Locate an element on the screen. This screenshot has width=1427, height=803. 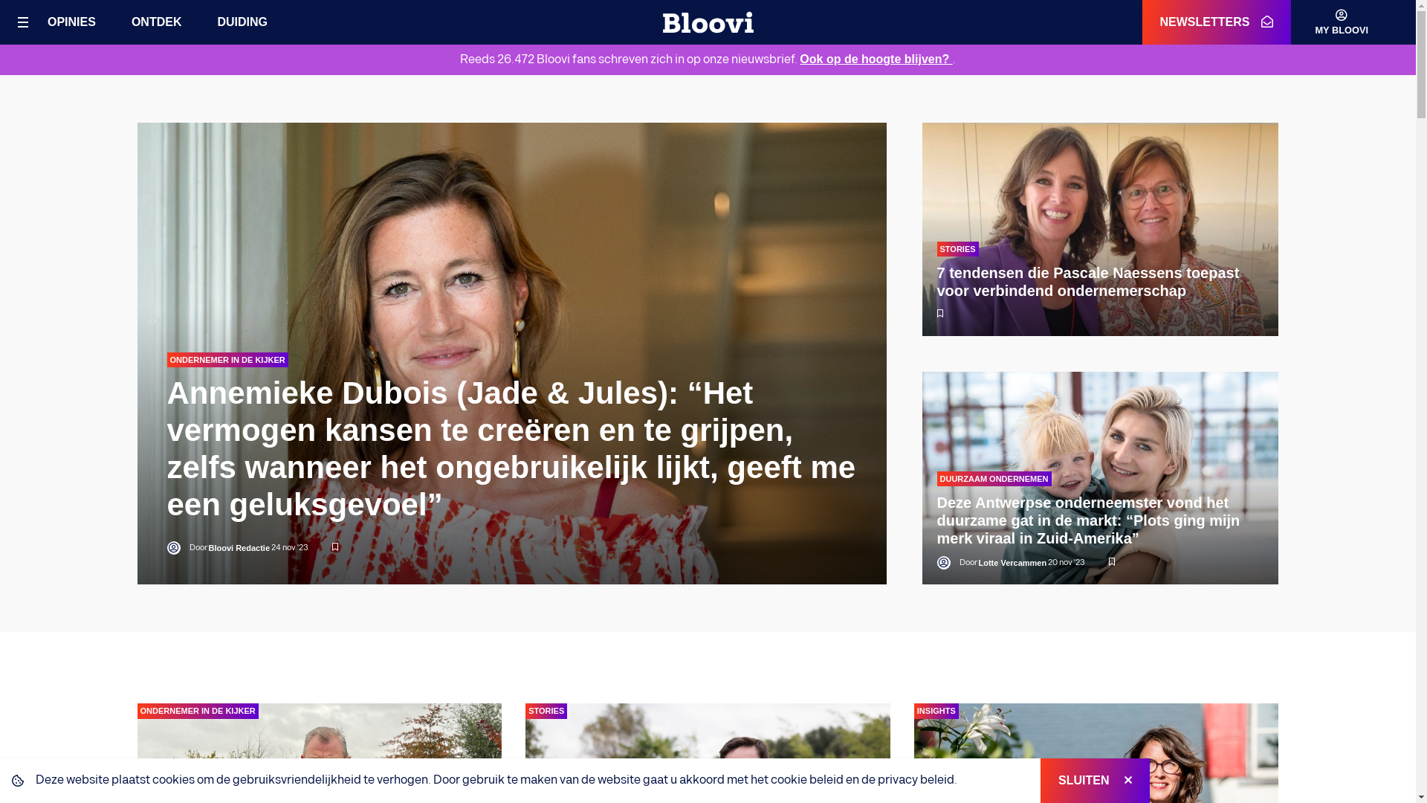
NEWSLETTERS is located at coordinates (1217, 22).